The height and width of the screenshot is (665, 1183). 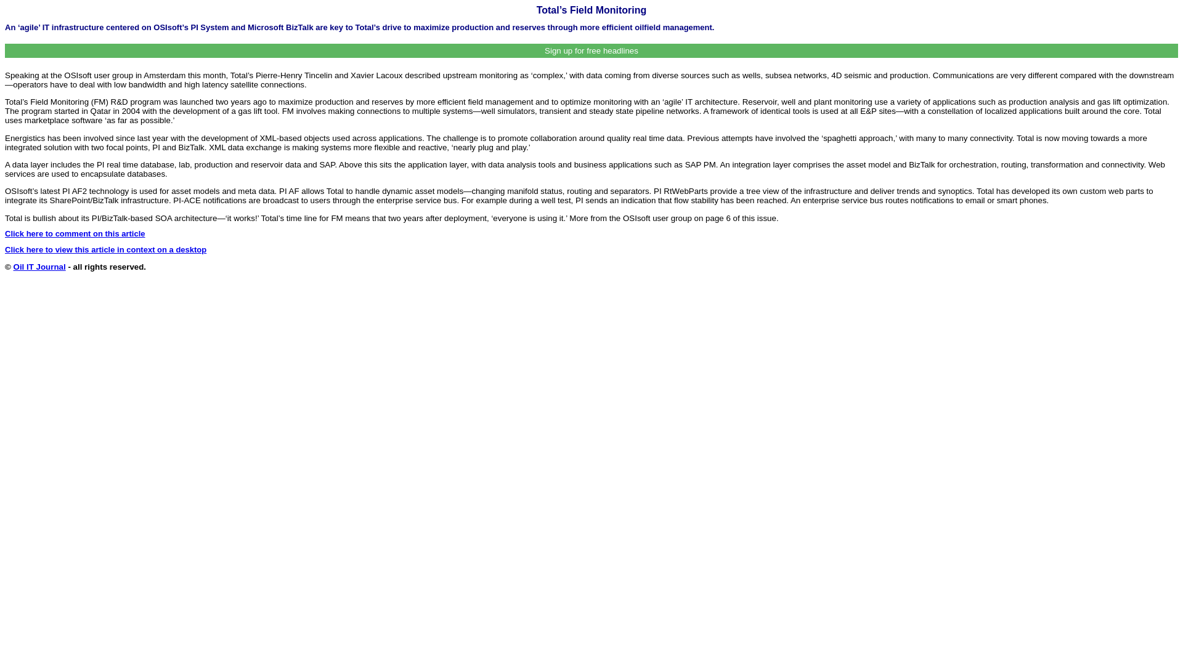 What do you see at coordinates (591, 50) in the screenshot?
I see `Sign up for free headlines` at bounding box center [591, 50].